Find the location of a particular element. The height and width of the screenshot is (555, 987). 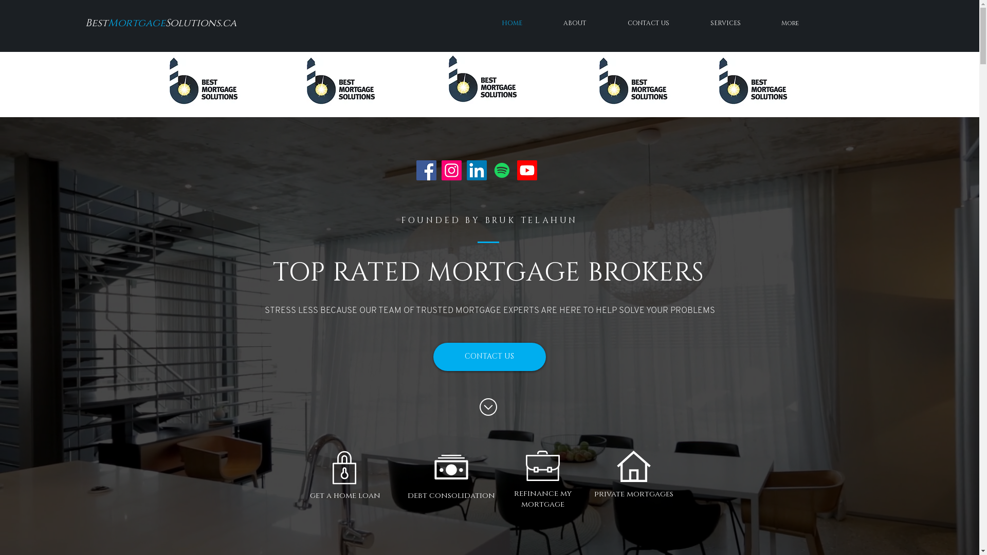

SERVICES is located at coordinates (725, 23).